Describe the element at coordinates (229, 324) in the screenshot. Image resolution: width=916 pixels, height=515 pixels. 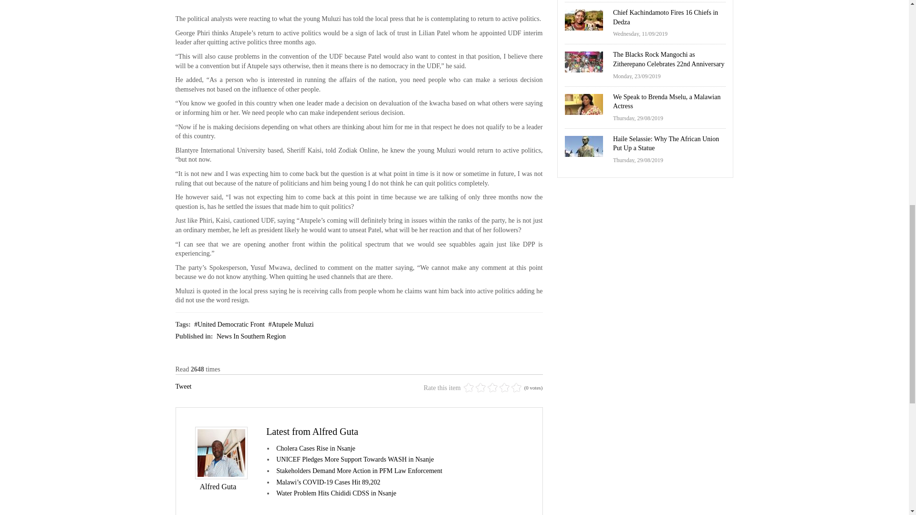
I see `United Democratic Front` at that location.